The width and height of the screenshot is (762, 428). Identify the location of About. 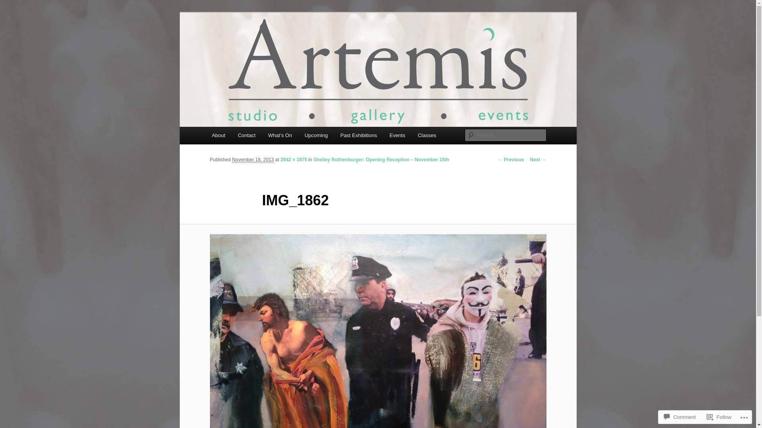
(218, 136).